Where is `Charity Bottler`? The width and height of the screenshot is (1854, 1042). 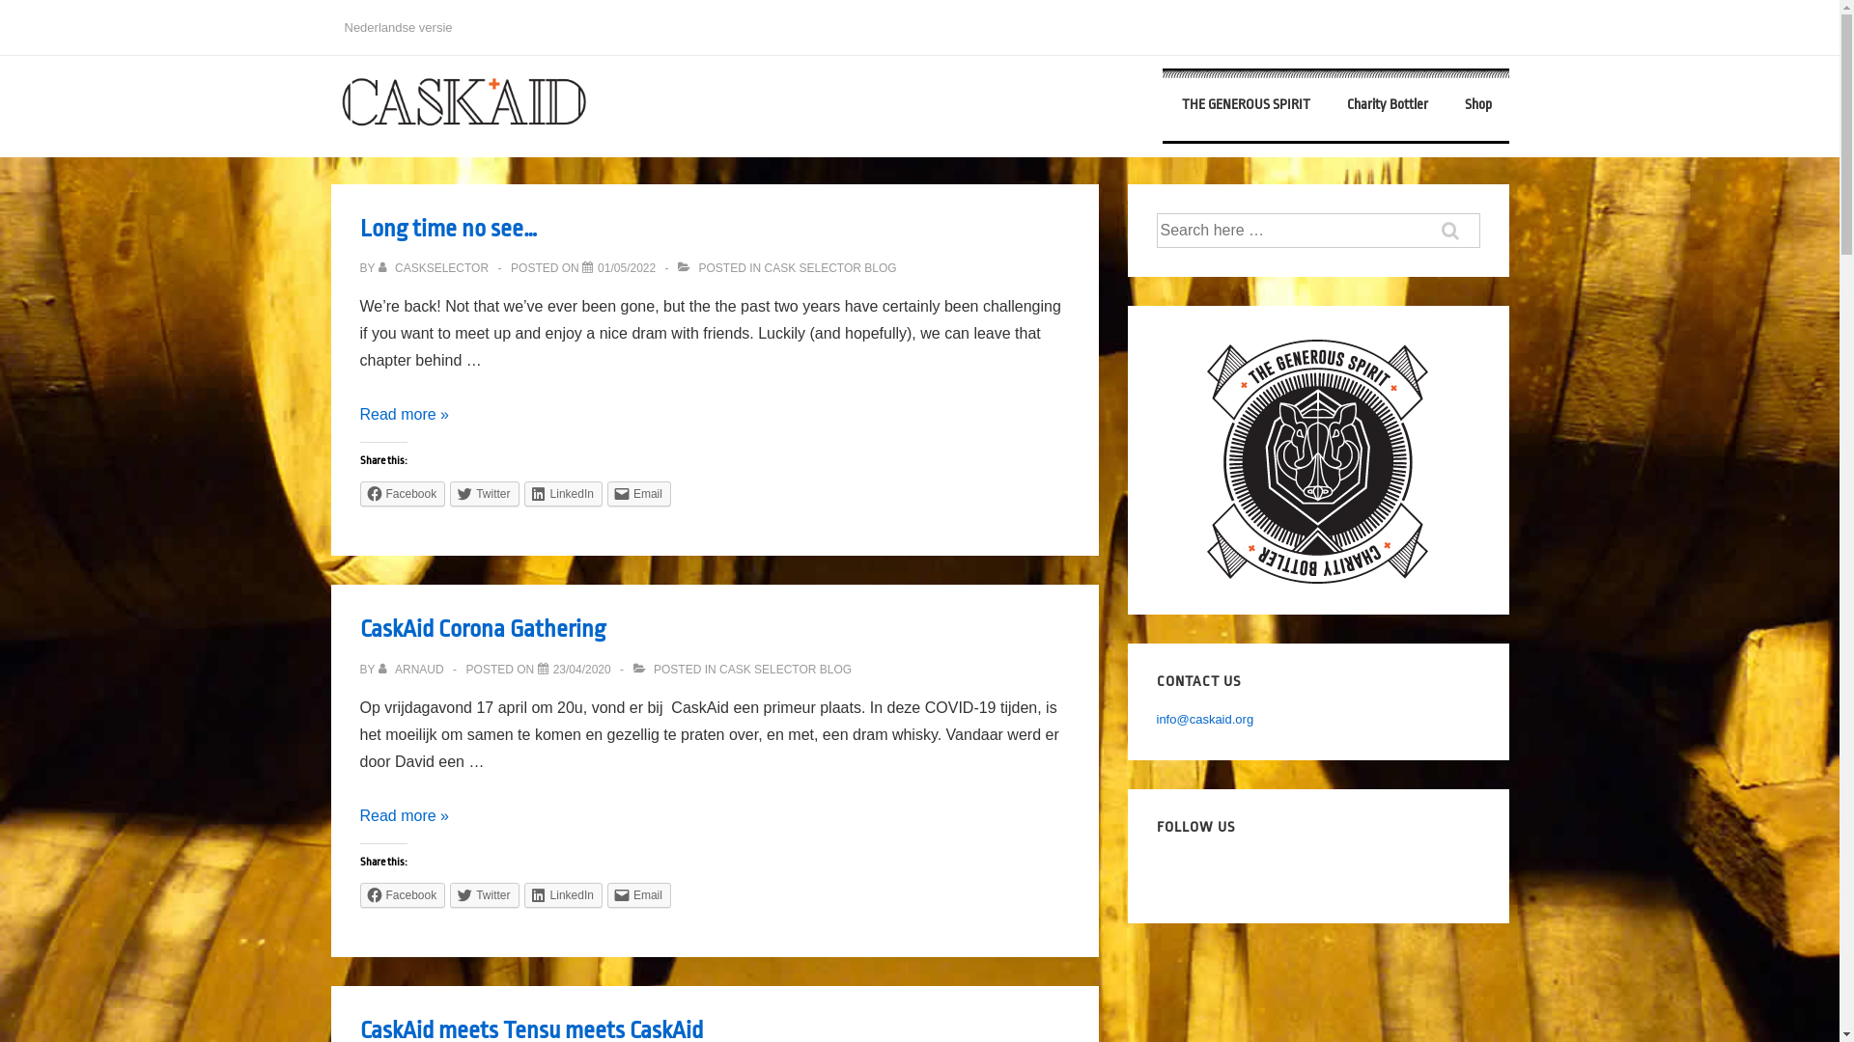
Charity Bottler is located at coordinates (1387, 104).